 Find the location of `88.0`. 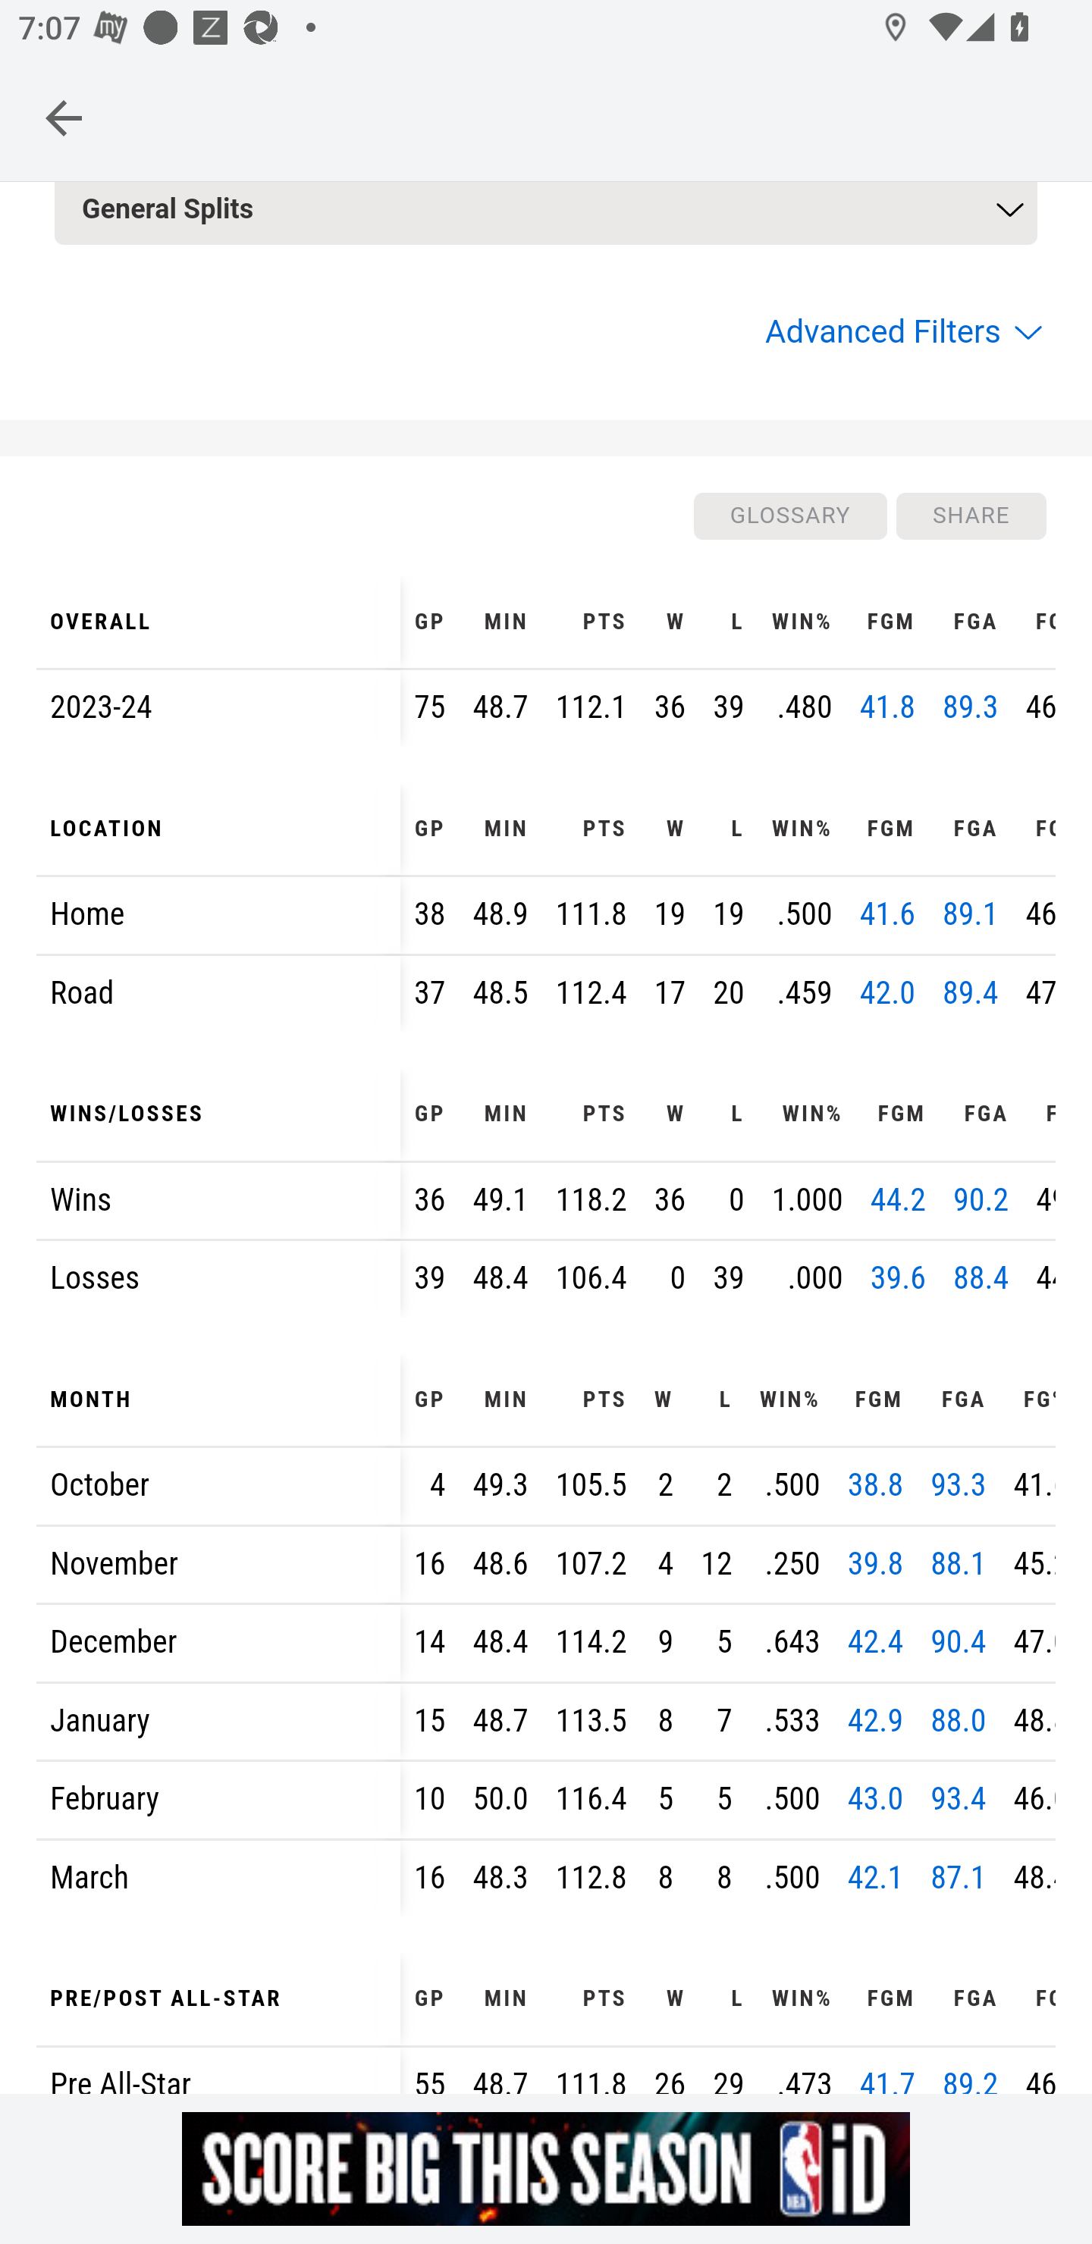

88.0 is located at coordinates (959, 1719).